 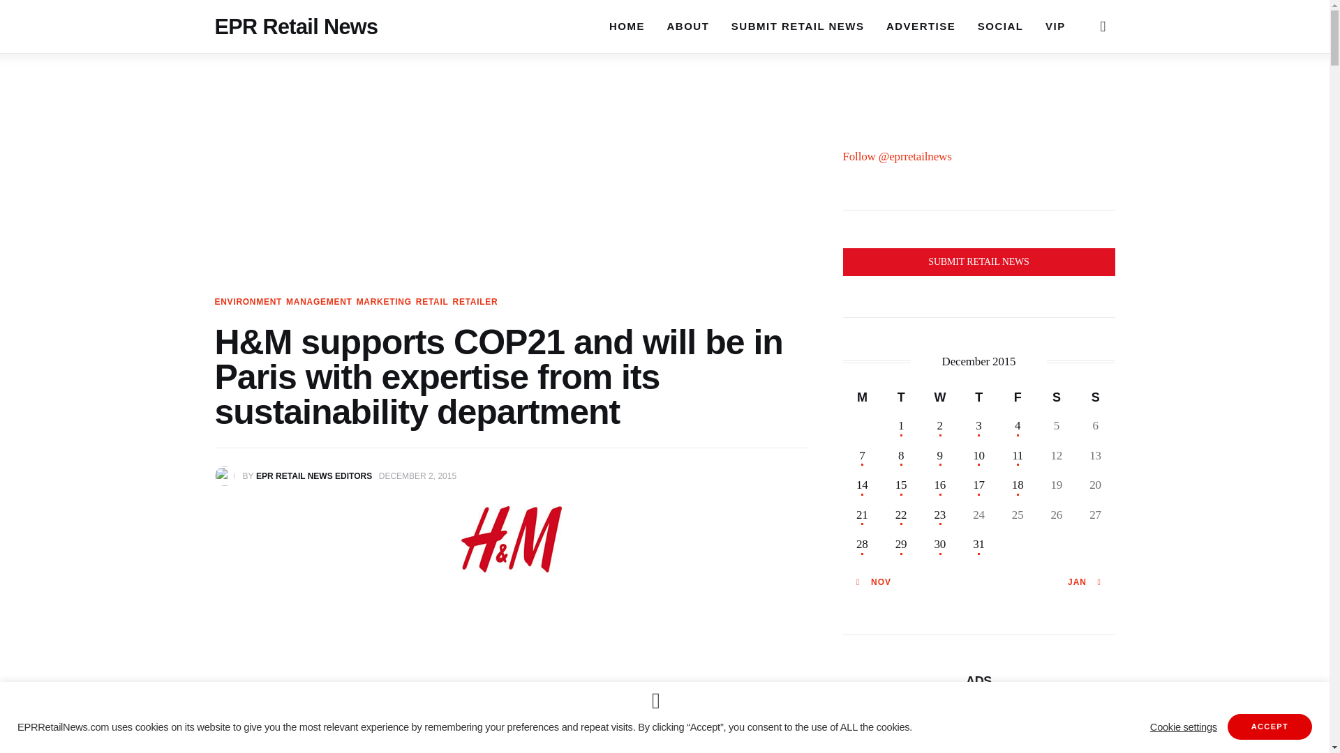 What do you see at coordinates (296, 11) in the screenshot?
I see `EPR Retail News` at bounding box center [296, 11].